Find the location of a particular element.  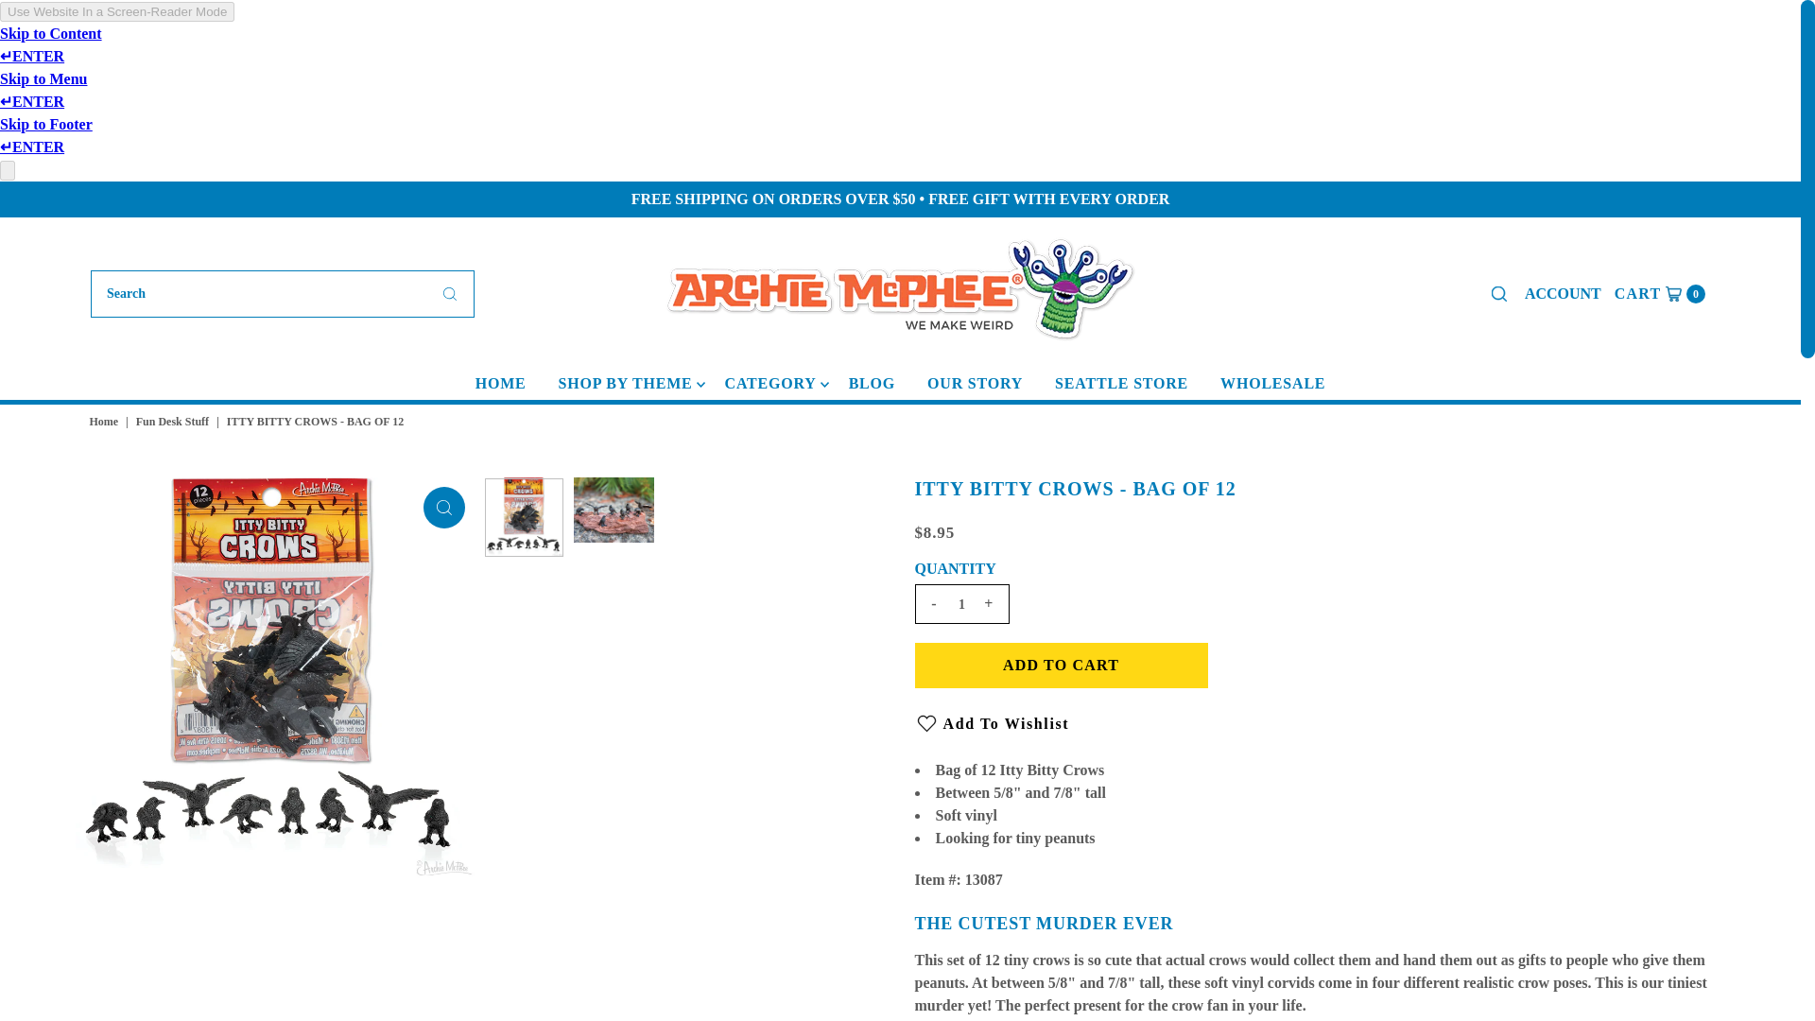

Add to Cart is located at coordinates (501, 384).